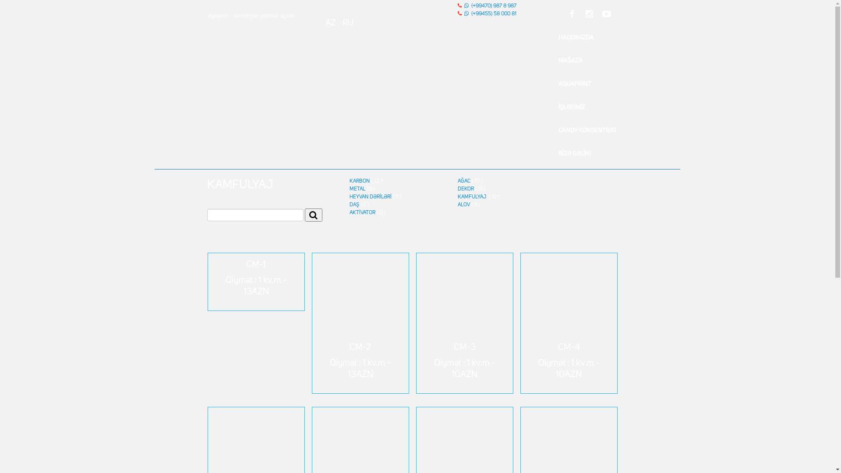 The image size is (841, 473). I want to click on KARBON, so click(360, 181).